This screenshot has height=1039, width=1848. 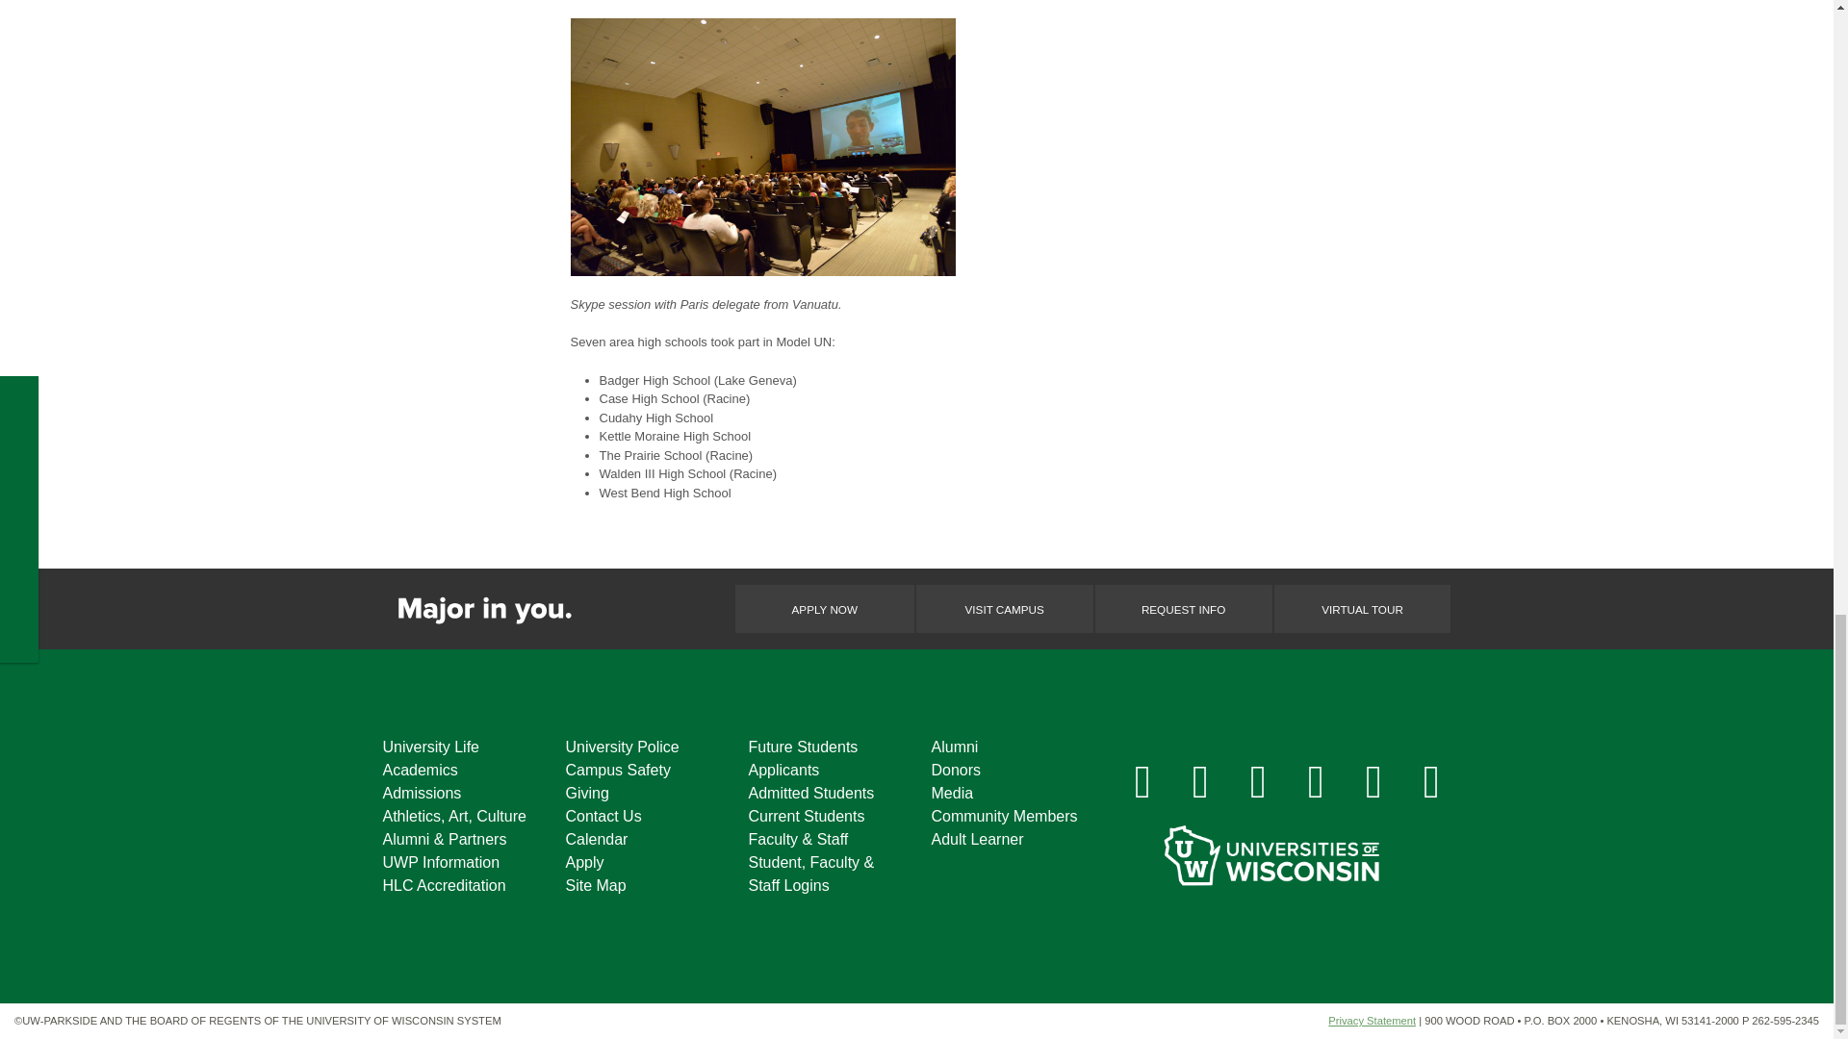 What do you see at coordinates (1259, 780) in the screenshot?
I see `X` at bounding box center [1259, 780].